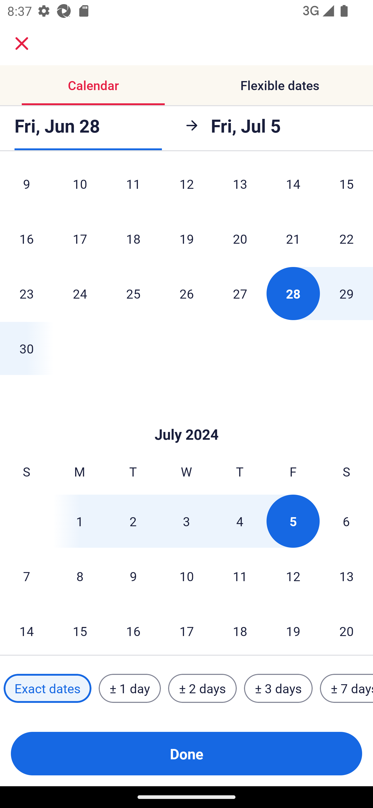  What do you see at coordinates (278, 688) in the screenshot?
I see `± 3 days` at bounding box center [278, 688].